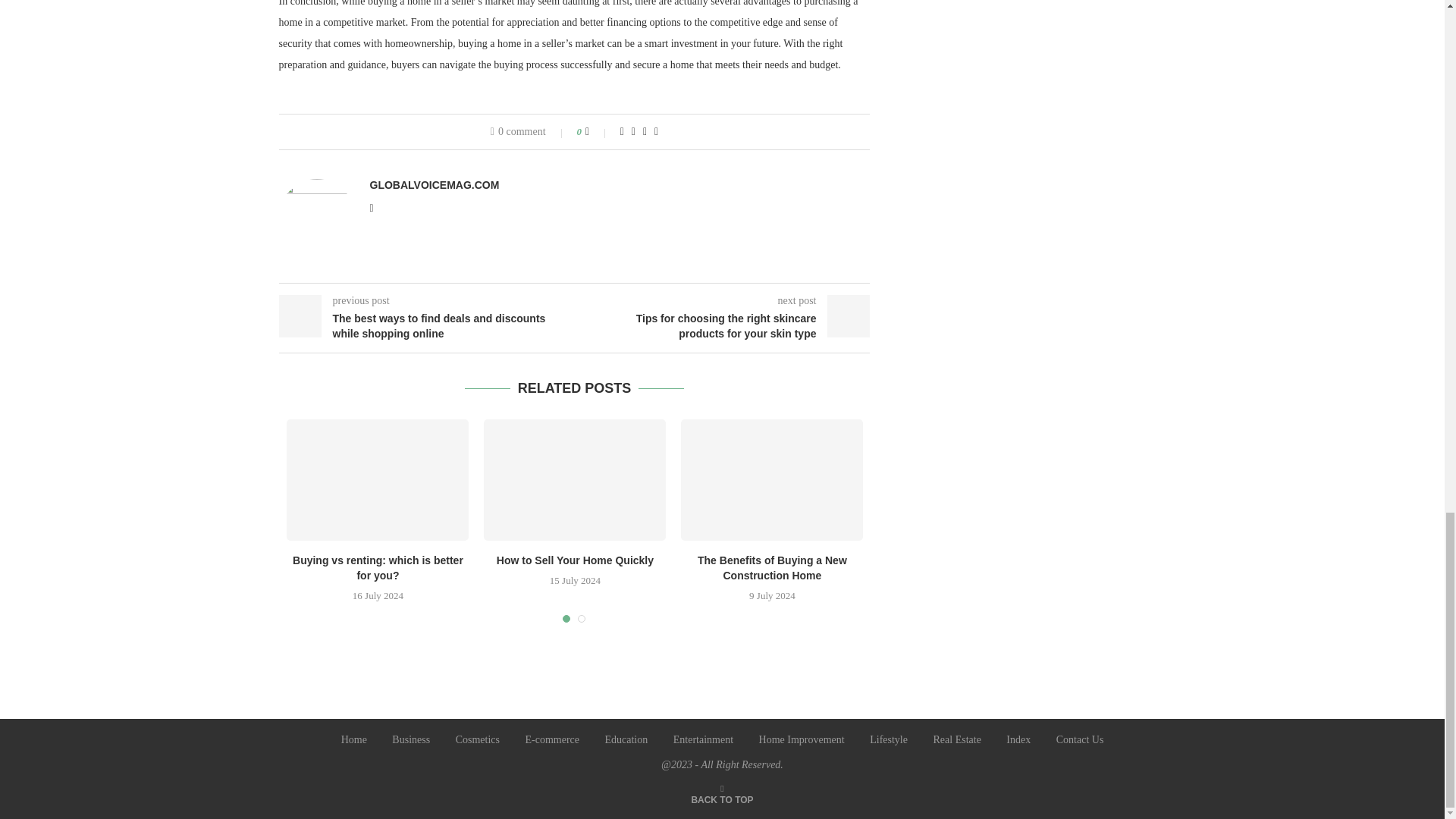 The height and width of the screenshot is (819, 1456). What do you see at coordinates (378, 479) in the screenshot?
I see `Buying vs renting: which is better for you?` at bounding box center [378, 479].